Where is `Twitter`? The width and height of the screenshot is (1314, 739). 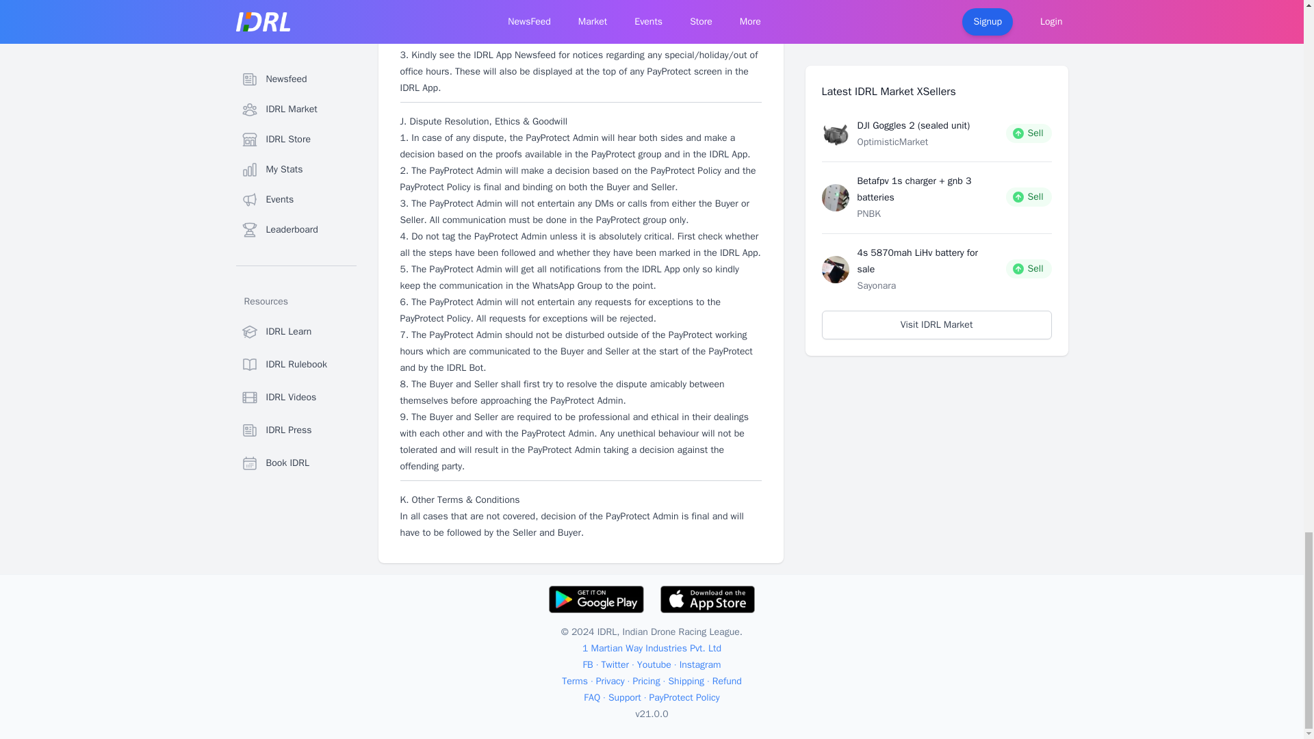 Twitter is located at coordinates (615, 665).